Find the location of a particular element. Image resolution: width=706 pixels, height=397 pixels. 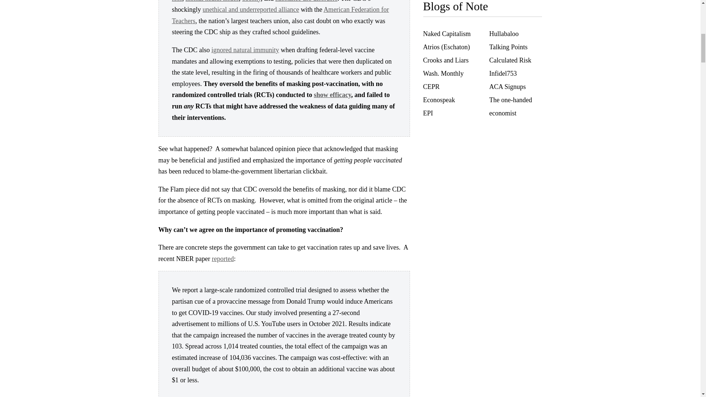

unethical and underreported alliance is located at coordinates (251, 10).